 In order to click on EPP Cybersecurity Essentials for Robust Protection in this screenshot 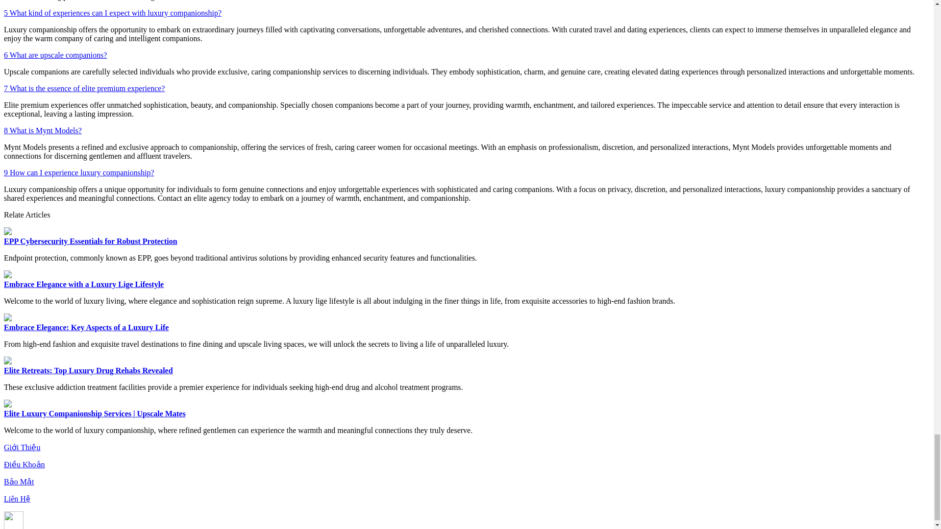, I will do `click(90, 241)`.